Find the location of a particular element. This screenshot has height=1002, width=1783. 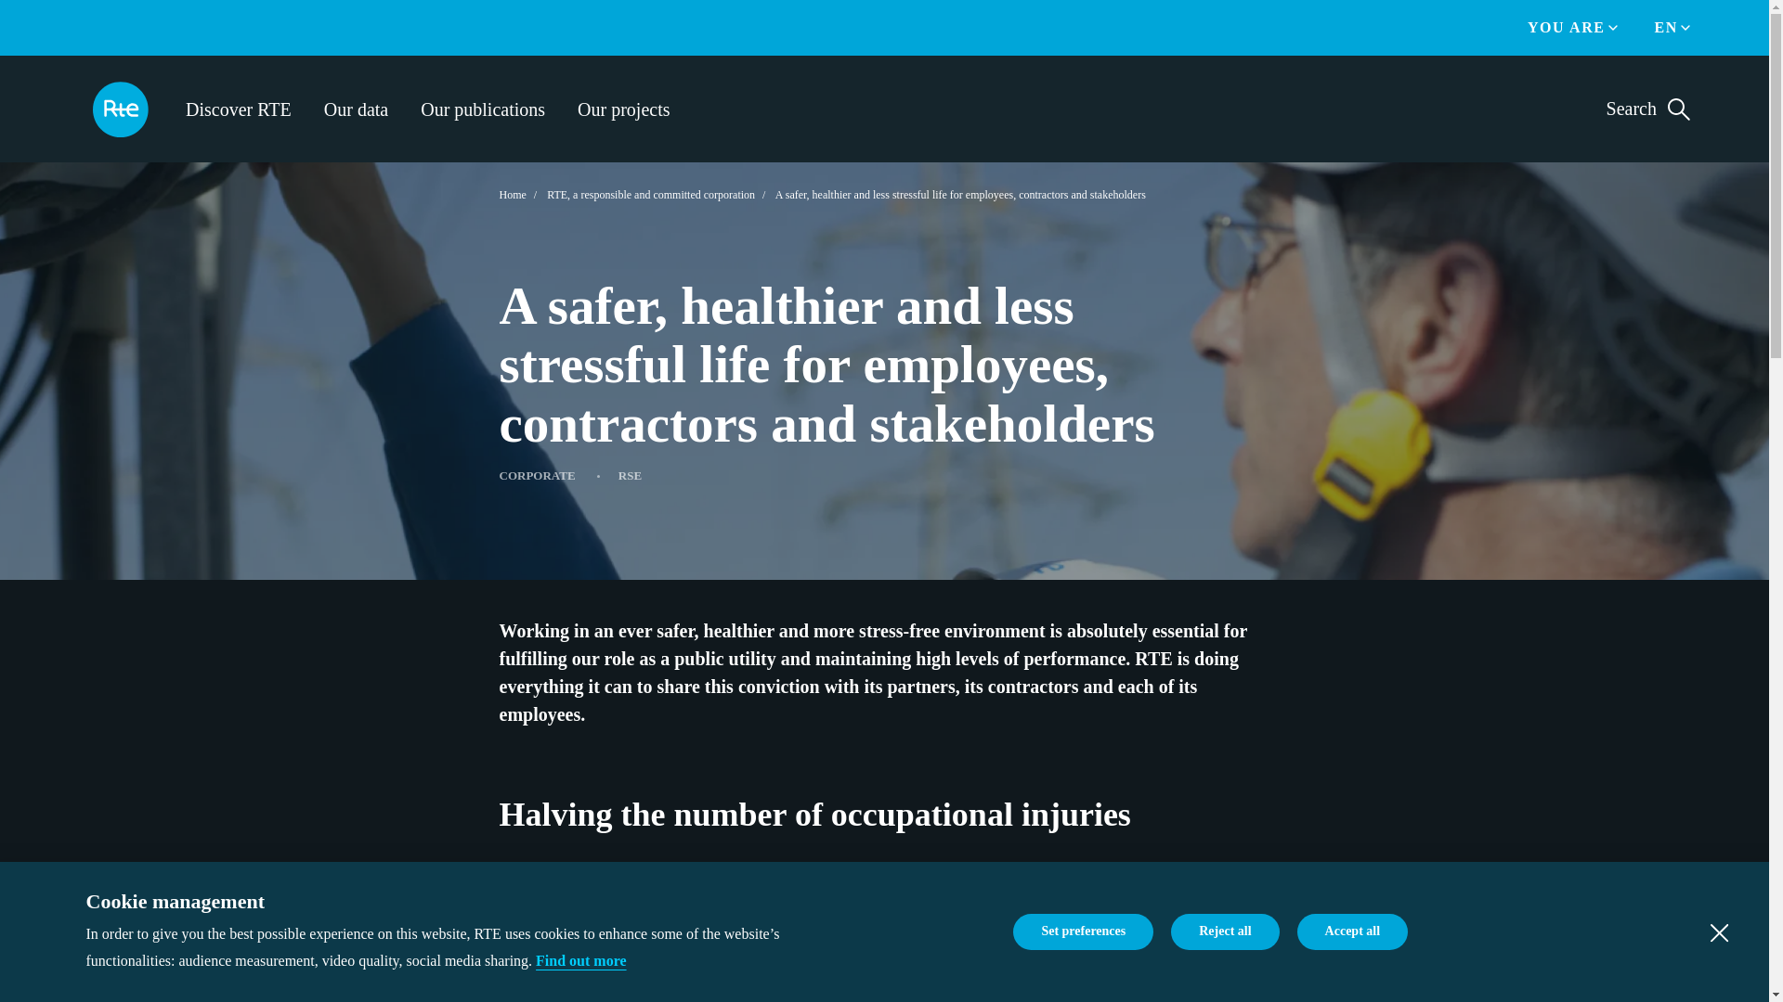

Our projects is located at coordinates (624, 108).